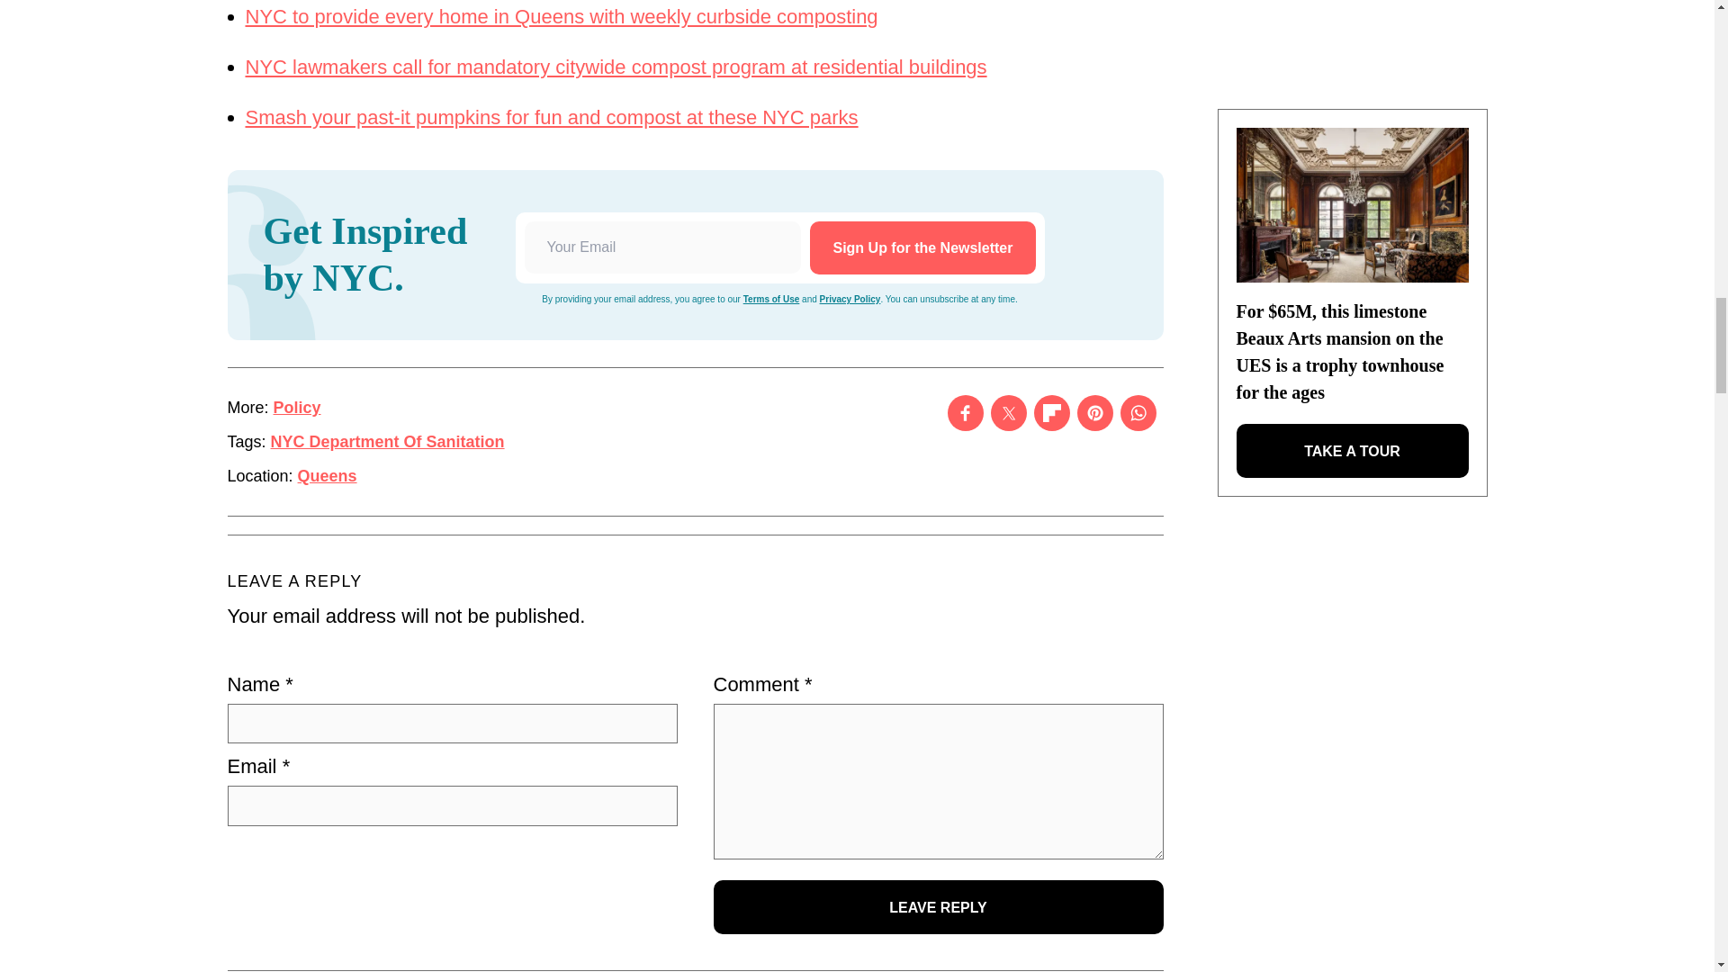 Image resolution: width=1728 pixels, height=972 pixels. I want to click on Sign Up for the Newsletter, so click(922, 247).